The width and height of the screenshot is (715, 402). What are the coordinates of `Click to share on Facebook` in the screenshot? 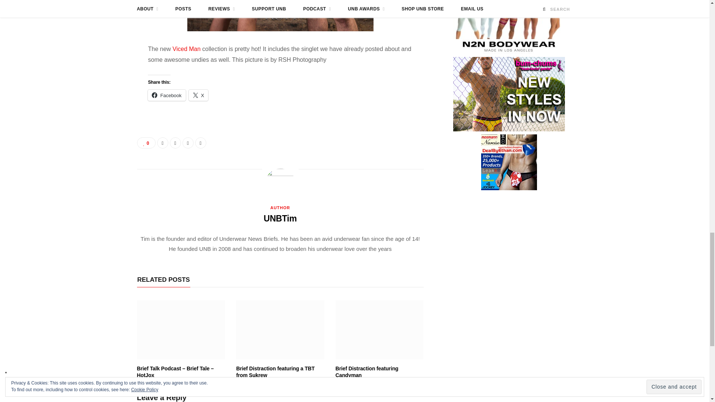 It's located at (166, 95).